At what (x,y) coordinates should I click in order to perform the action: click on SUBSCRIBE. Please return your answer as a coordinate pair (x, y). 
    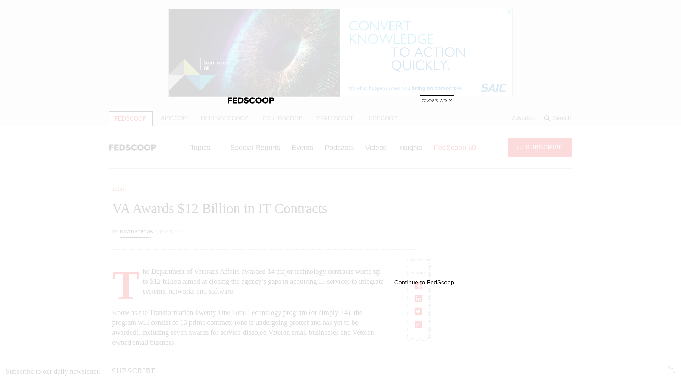
    Looking at the image, I should click on (133, 371).